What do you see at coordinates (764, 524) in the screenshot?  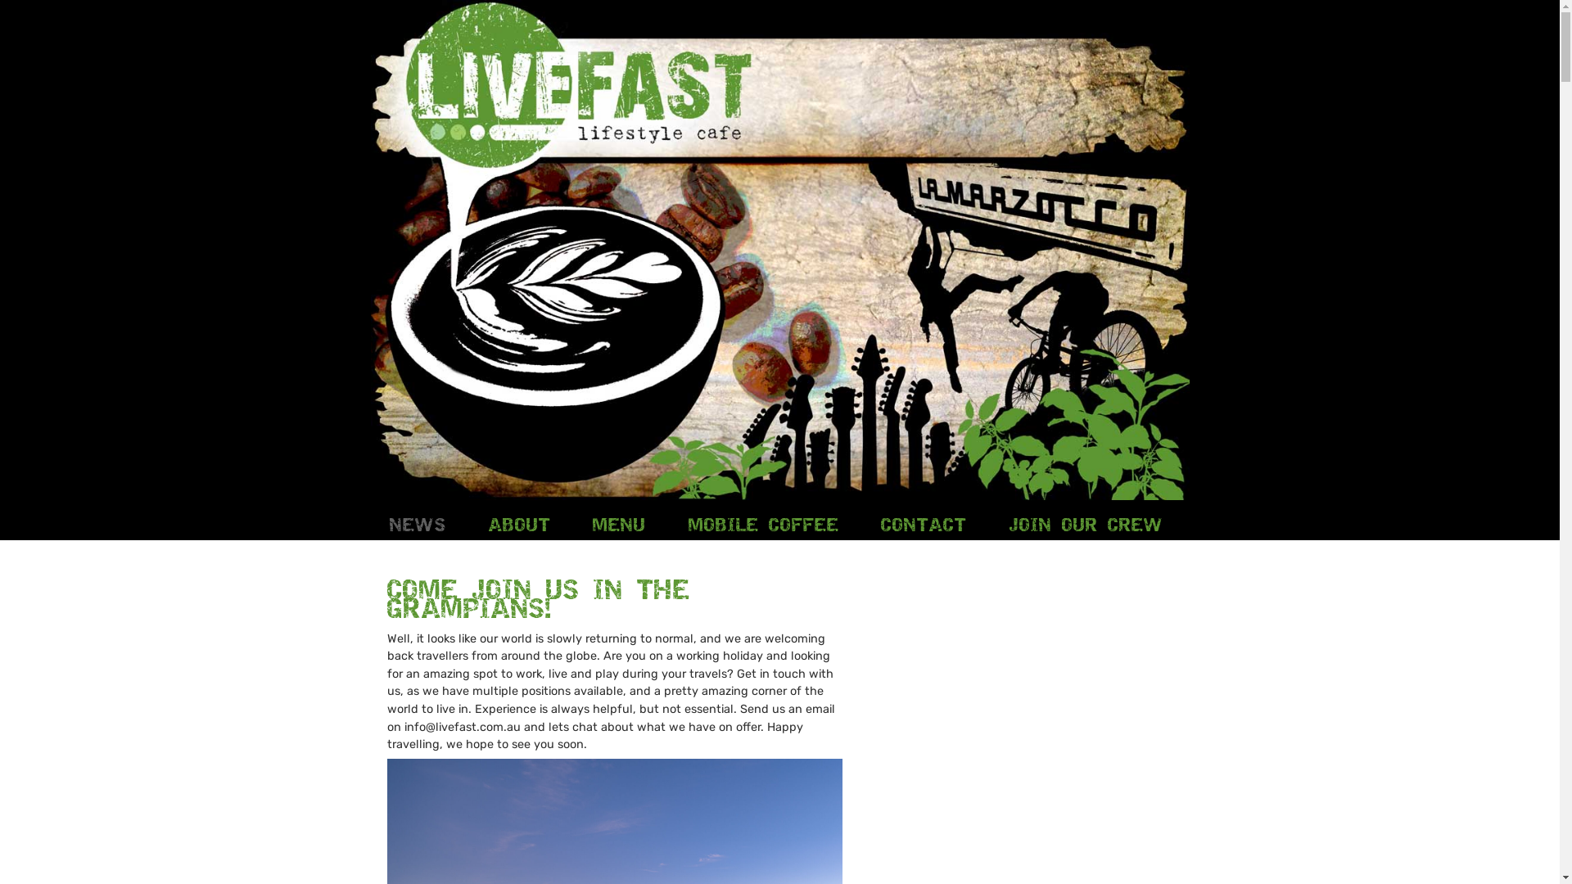 I see `MOBILE COFFEE` at bounding box center [764, 524].